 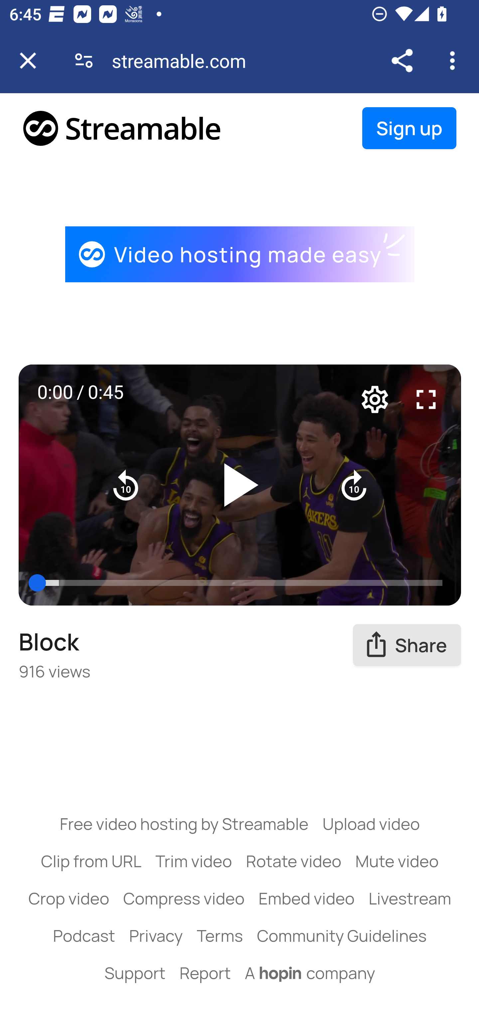 What do you see at coordinates (402, 61) in the screenshot?
I see `Share` at bounding box center [402, 61].